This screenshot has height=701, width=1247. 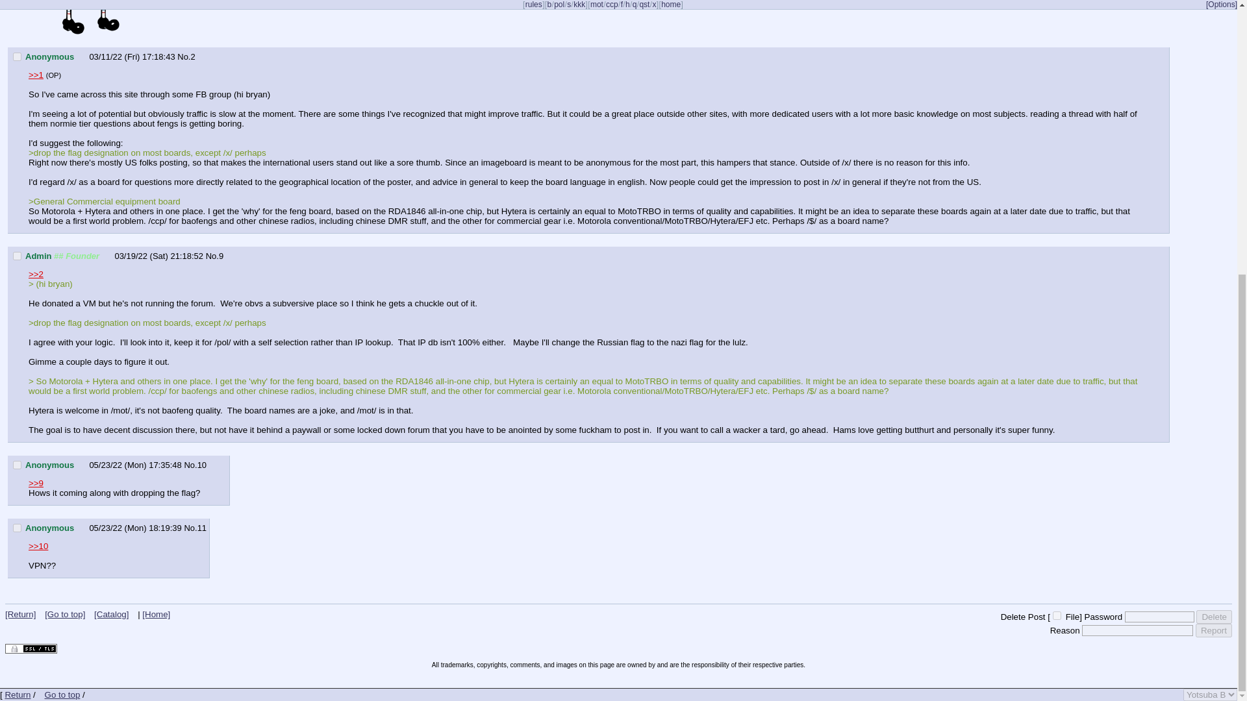 What do you see at coordinates (17, 465) in the screenshot?
I see `on` at bounding box center [17, 465].